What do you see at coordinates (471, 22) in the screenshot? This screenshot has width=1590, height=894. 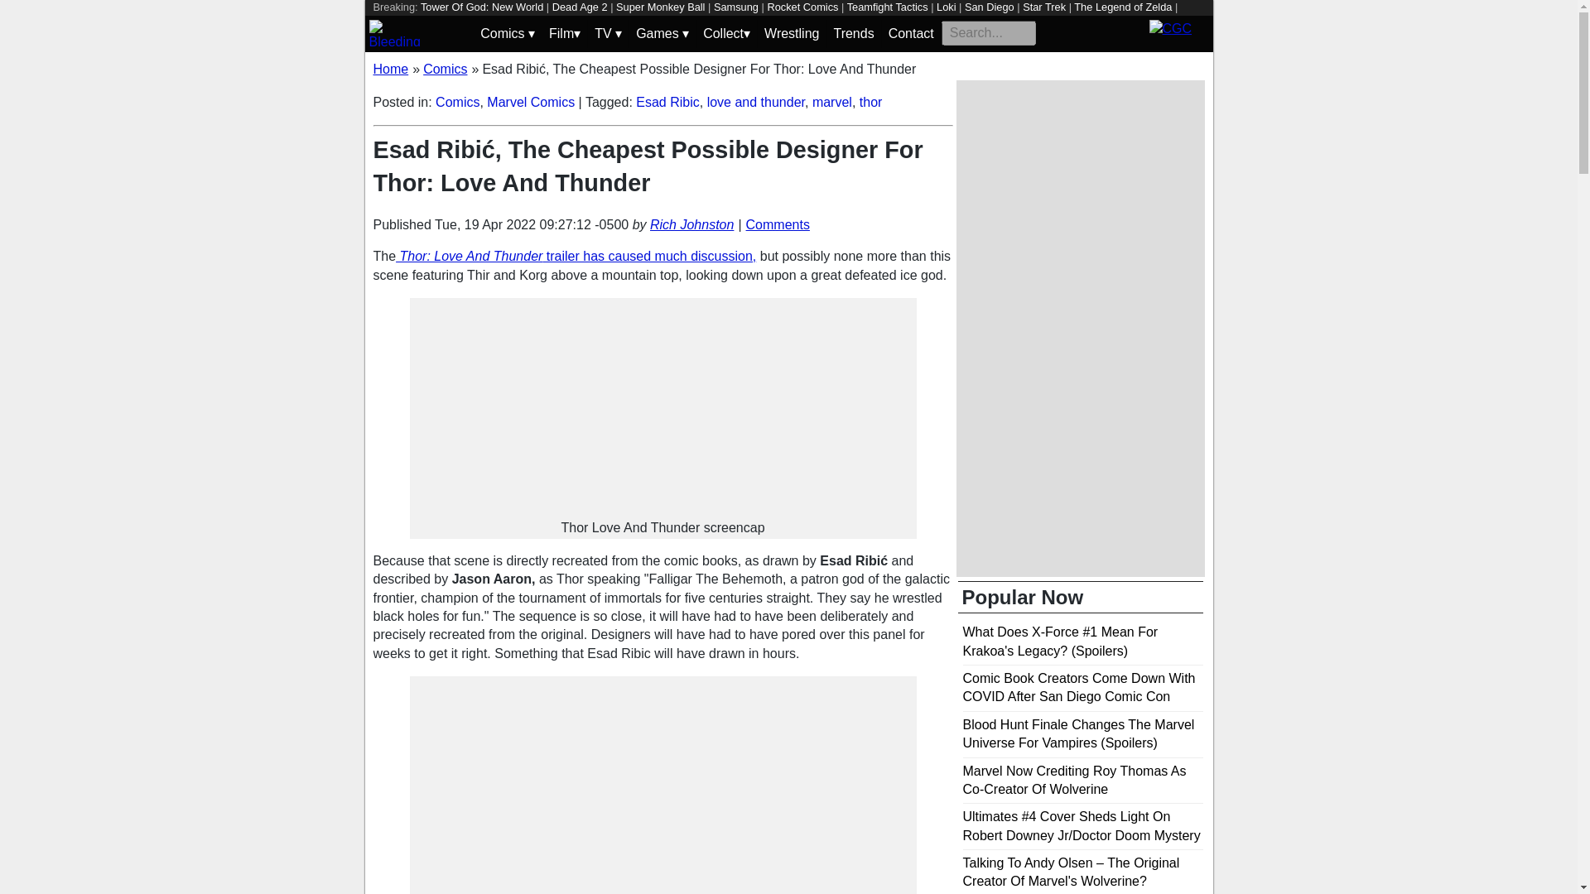 I see `AEW Dynamite` at bounding box center [471, 22].